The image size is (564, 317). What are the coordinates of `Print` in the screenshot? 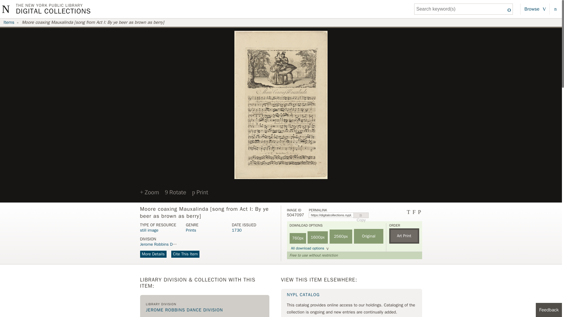 It's located at (200, 192).